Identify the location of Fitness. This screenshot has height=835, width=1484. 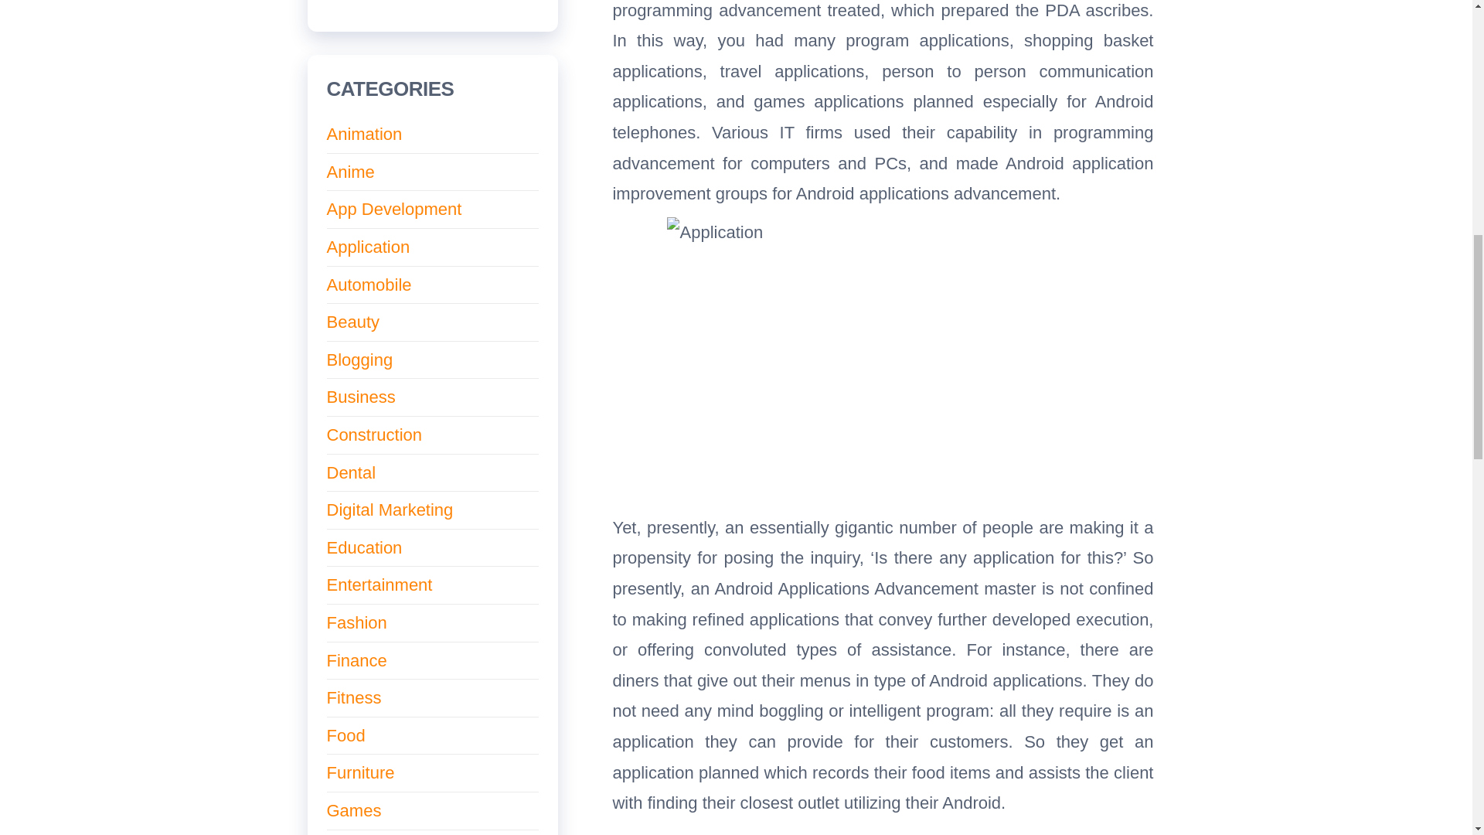
(354, 697).